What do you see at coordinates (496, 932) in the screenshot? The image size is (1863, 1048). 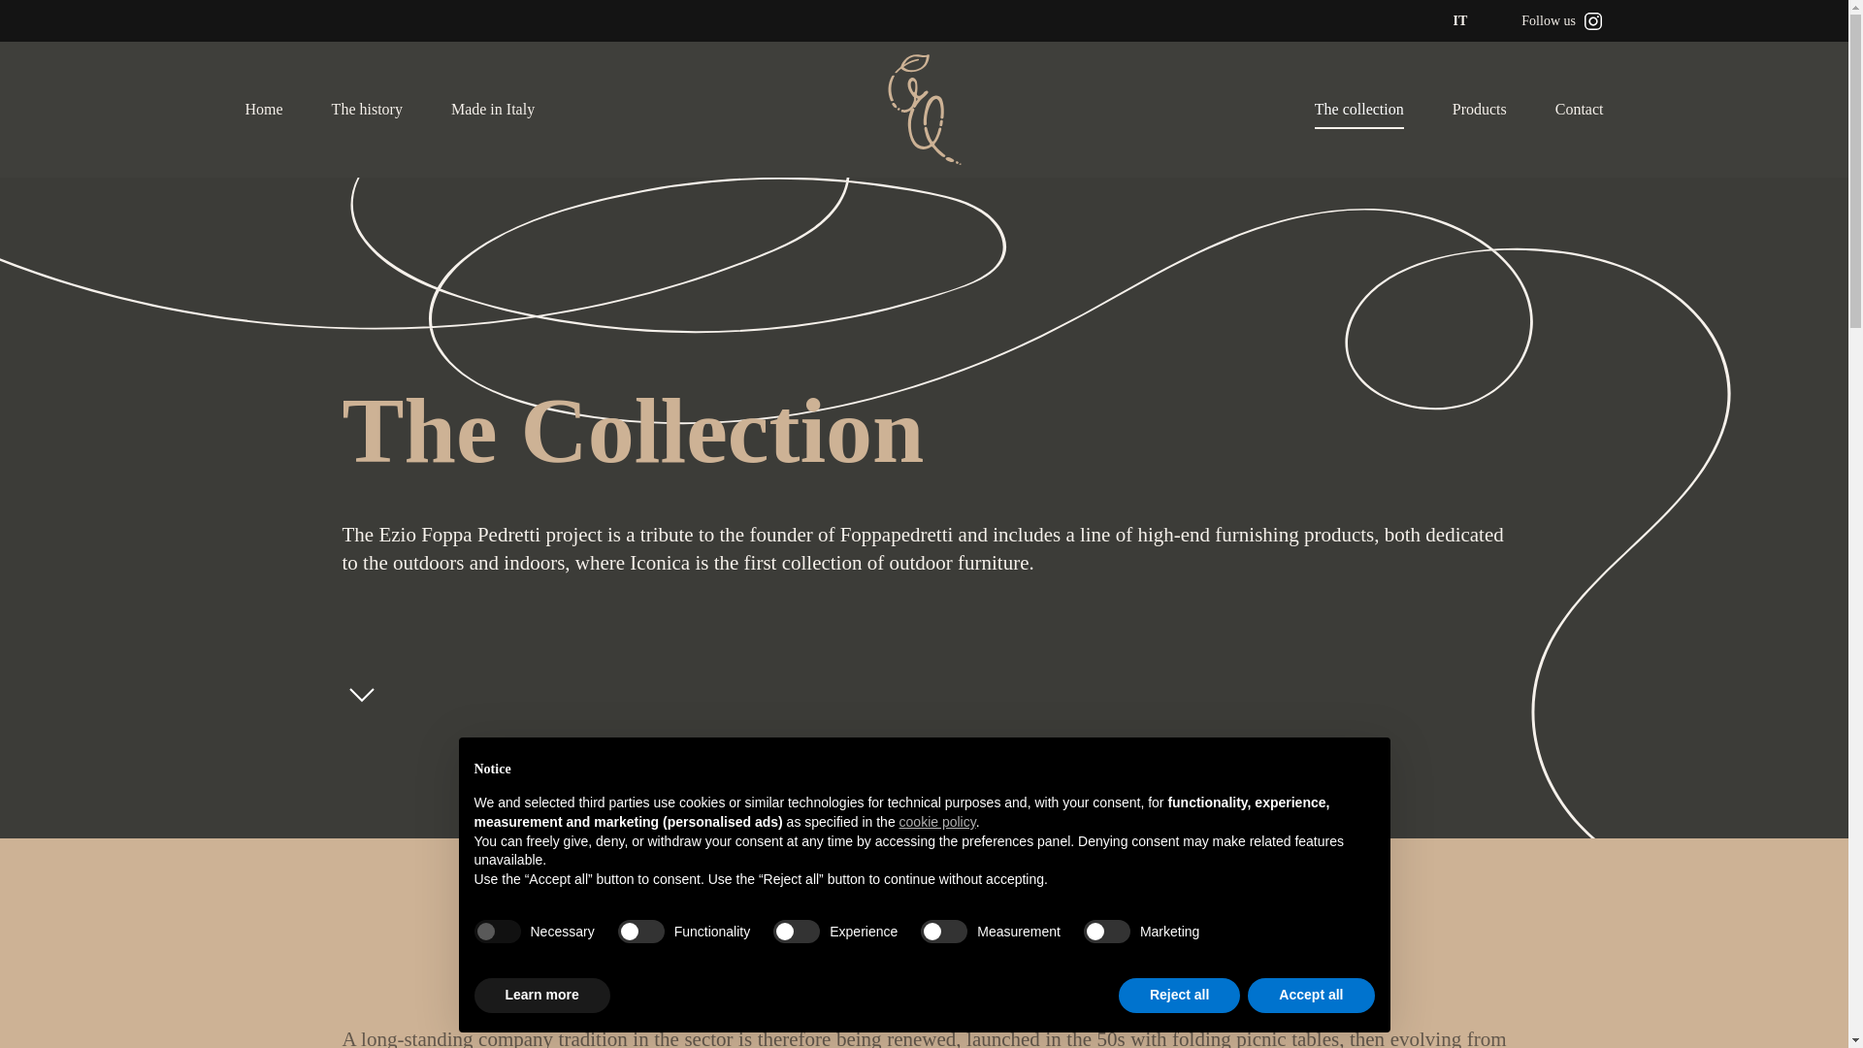 I see `true` at bounding box center [496, 932].